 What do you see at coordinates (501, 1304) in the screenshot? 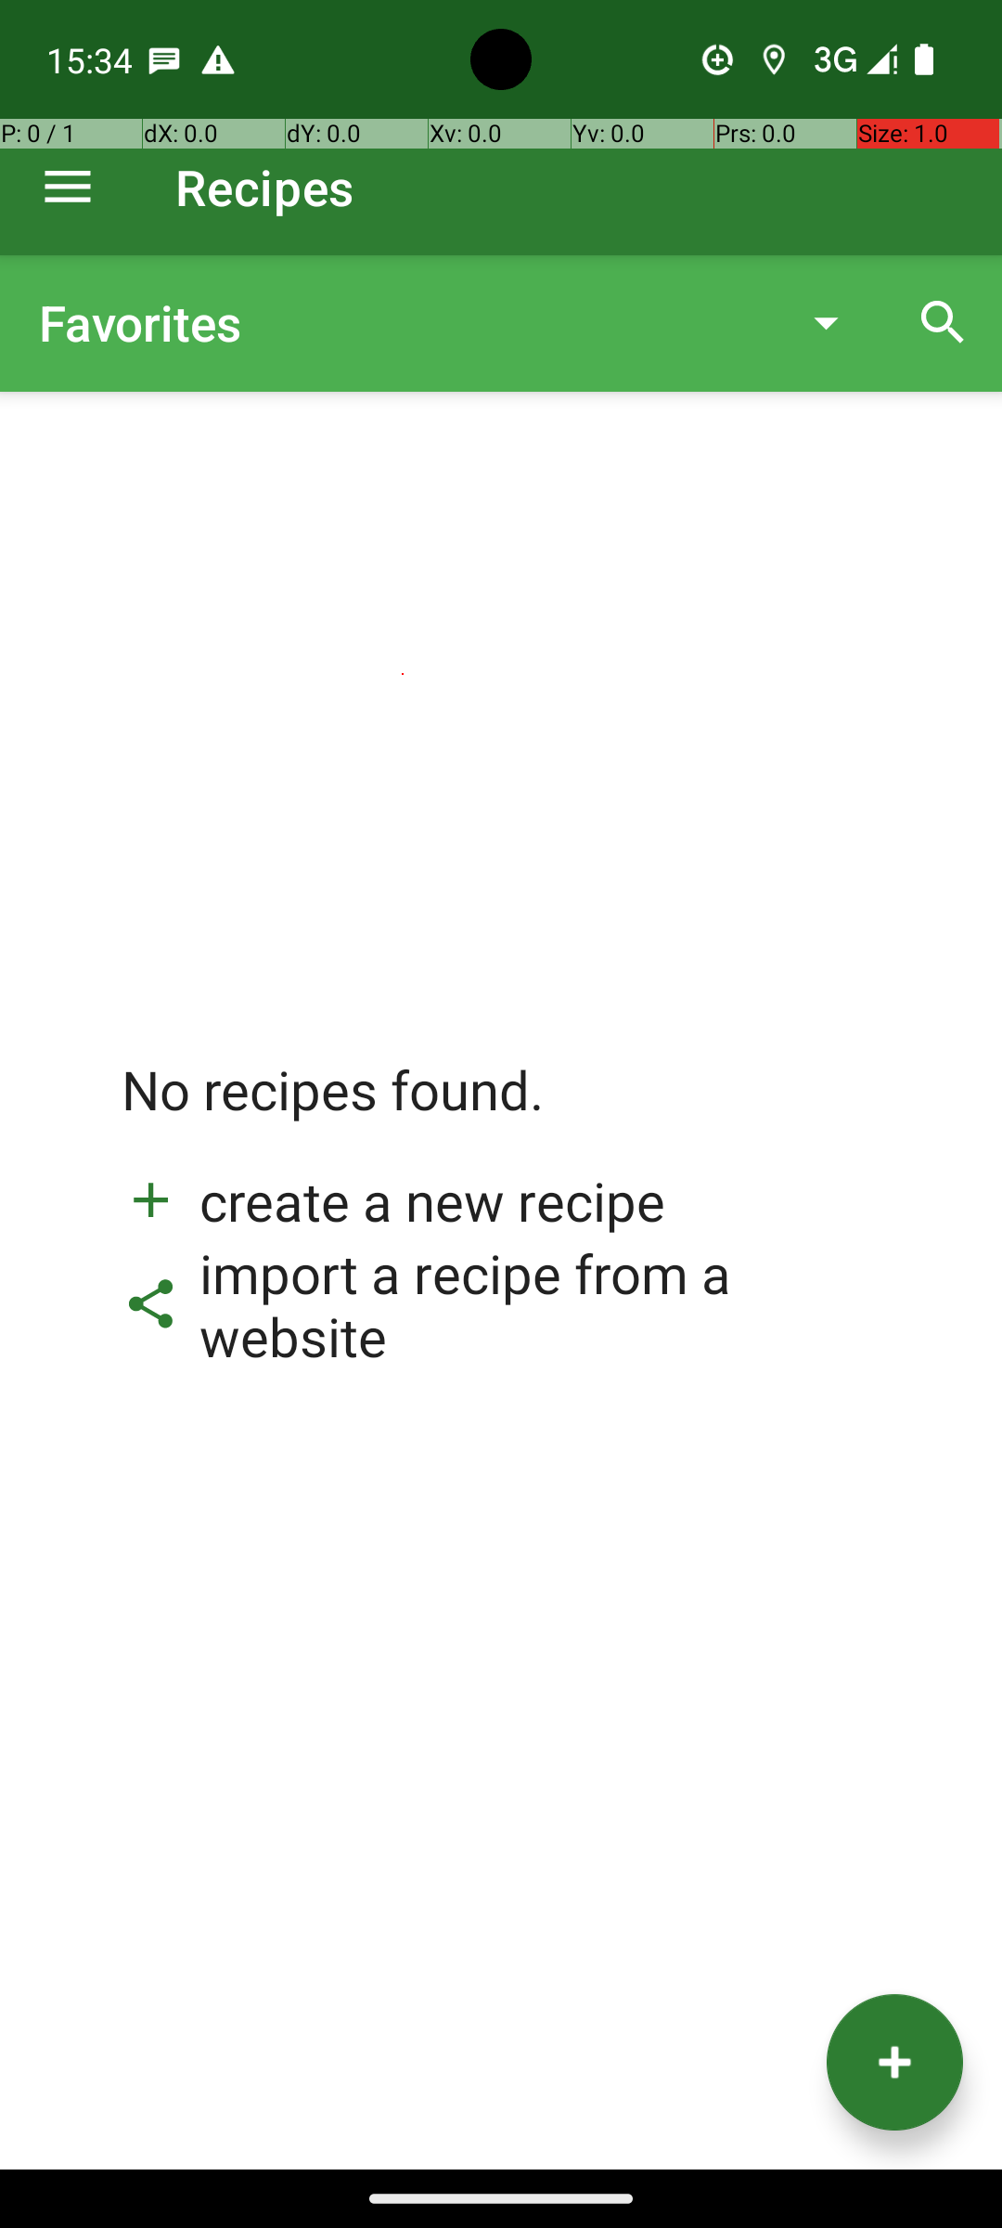
I see `import a recipe from a website` at bounding box center [501, 1304].